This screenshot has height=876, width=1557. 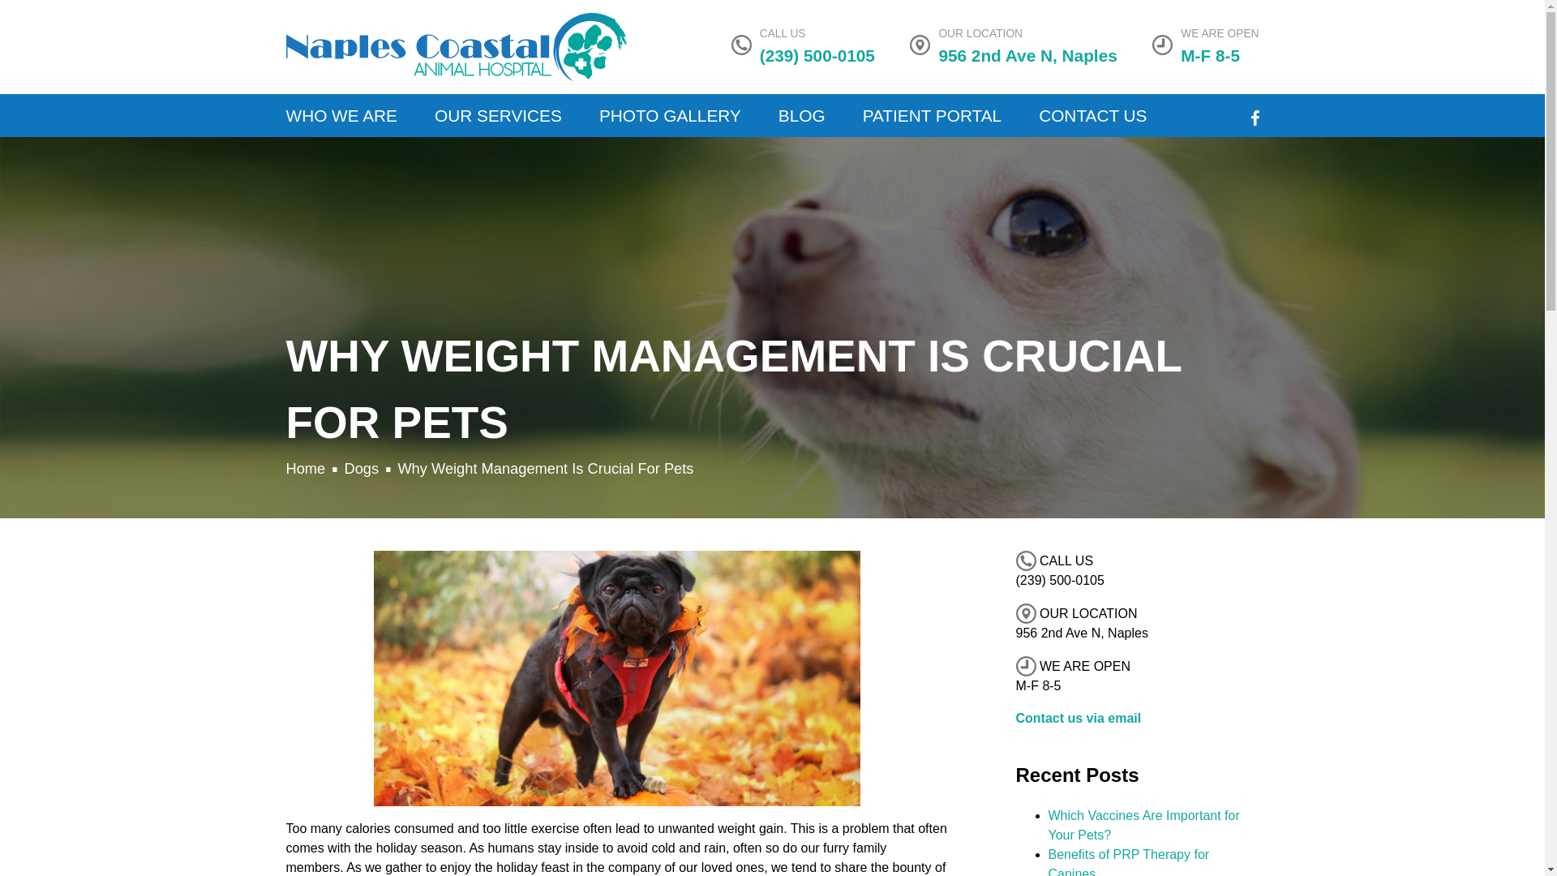 What do you see at coordinates (1129, 861) in the screenshot?
I see `Benefits of PRP Therapy for Canines` at bounding box center [1129, 861].